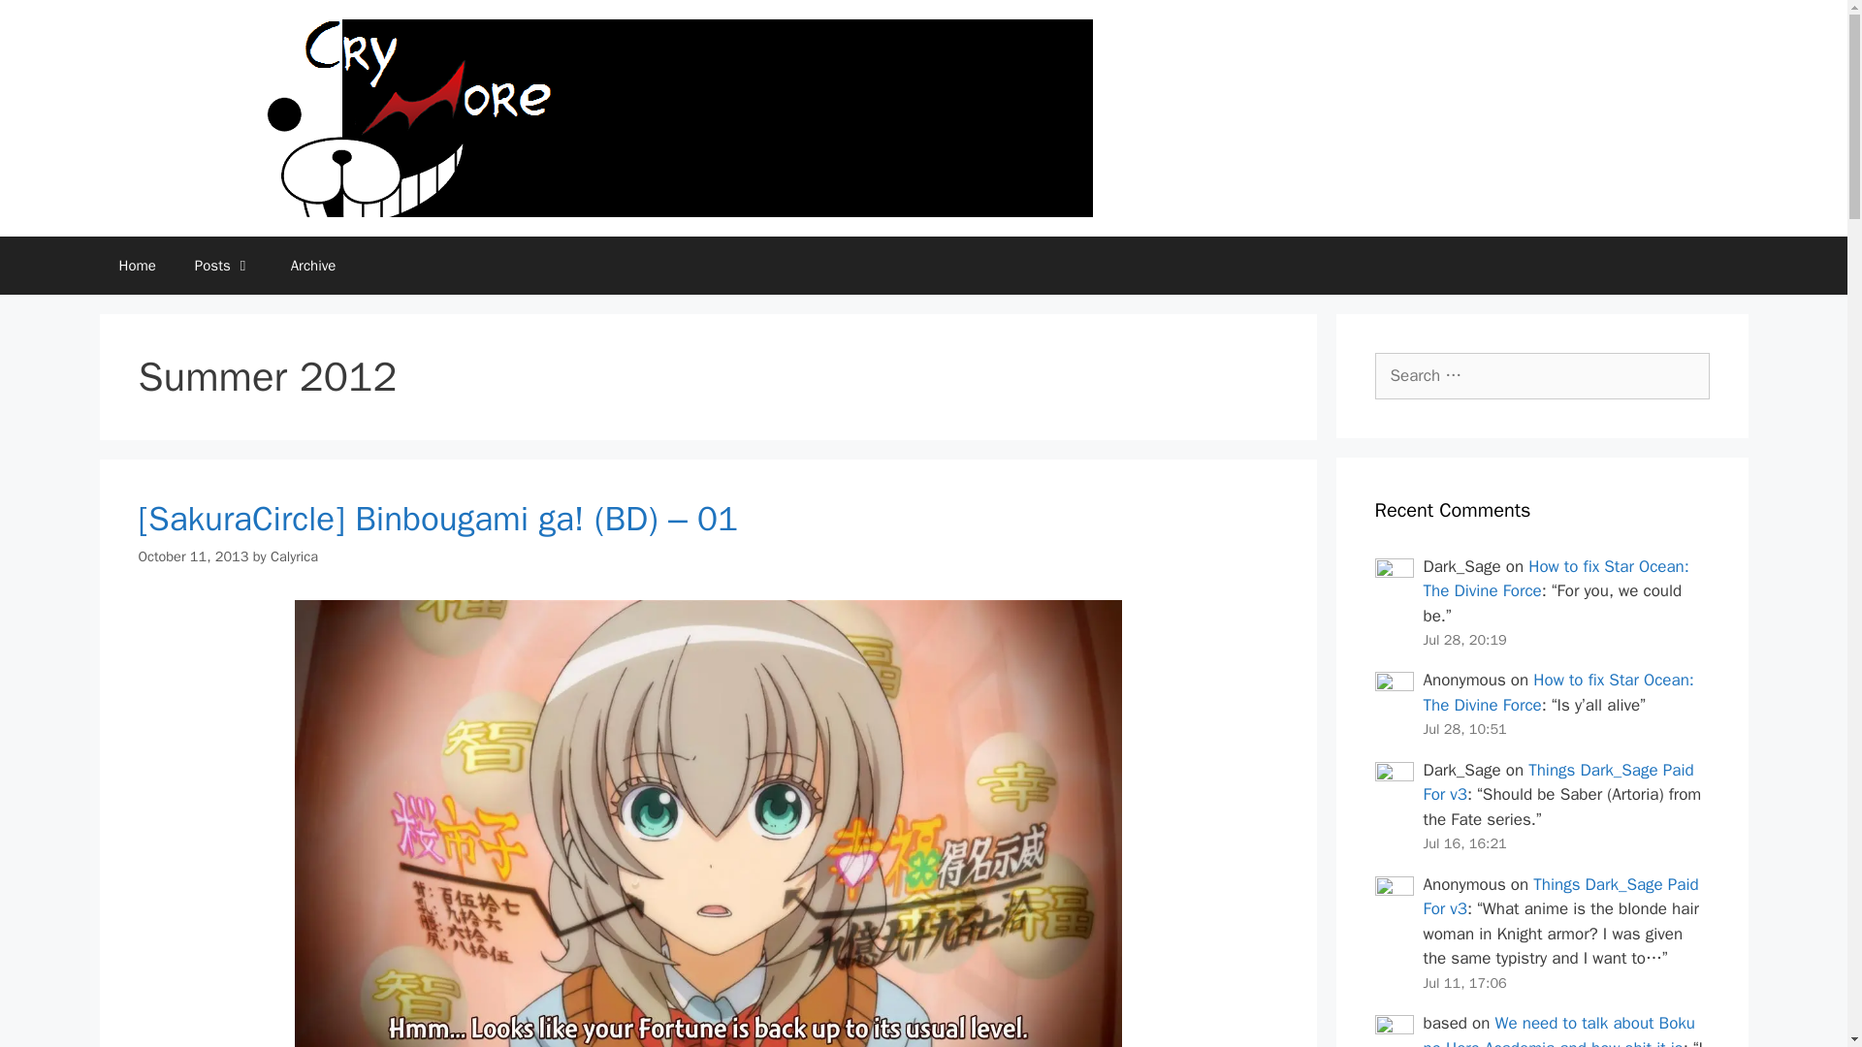 The image size is (1862, 1047). Describe the element at coordinates (313, 266) in the screenshot. I see `Archive` at that location.